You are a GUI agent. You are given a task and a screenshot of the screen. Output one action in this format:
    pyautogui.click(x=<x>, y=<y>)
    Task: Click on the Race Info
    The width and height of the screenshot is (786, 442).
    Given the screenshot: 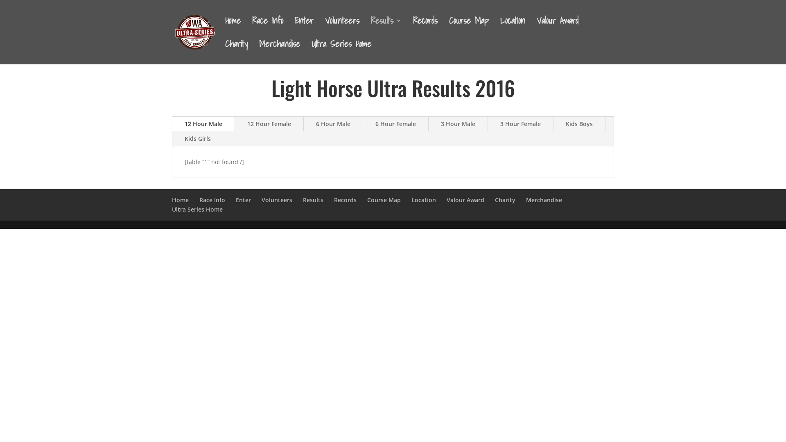 What is the action you would take?
    pyautogui.click(x=212, y=200)
    